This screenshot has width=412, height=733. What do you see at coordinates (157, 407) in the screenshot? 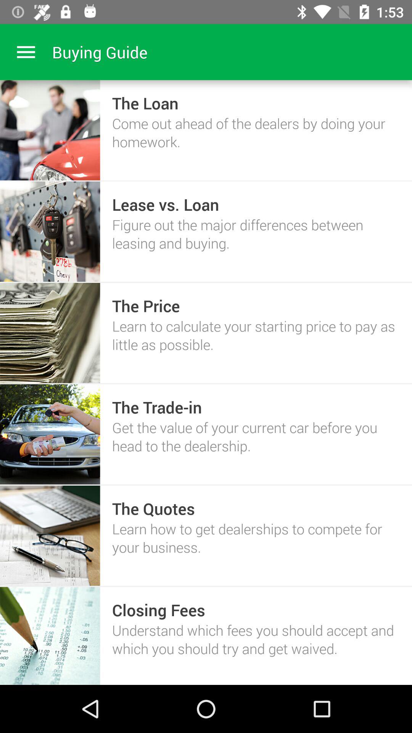
I see `click icon below the learn to calculate item` at bounding box center [157, 407].